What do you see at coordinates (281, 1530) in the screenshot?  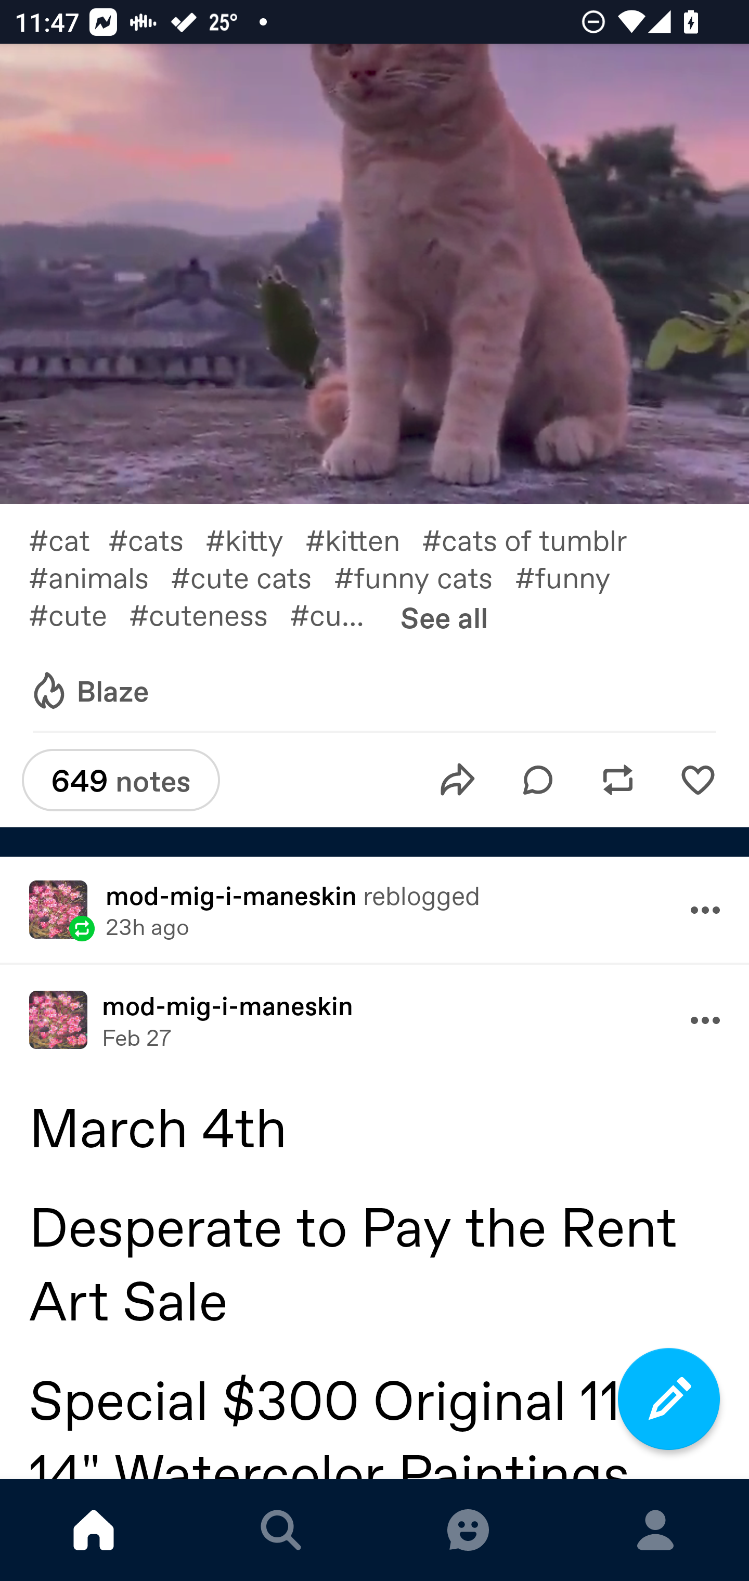 I see `EXPLORE` at bounding box center [281, 1530].